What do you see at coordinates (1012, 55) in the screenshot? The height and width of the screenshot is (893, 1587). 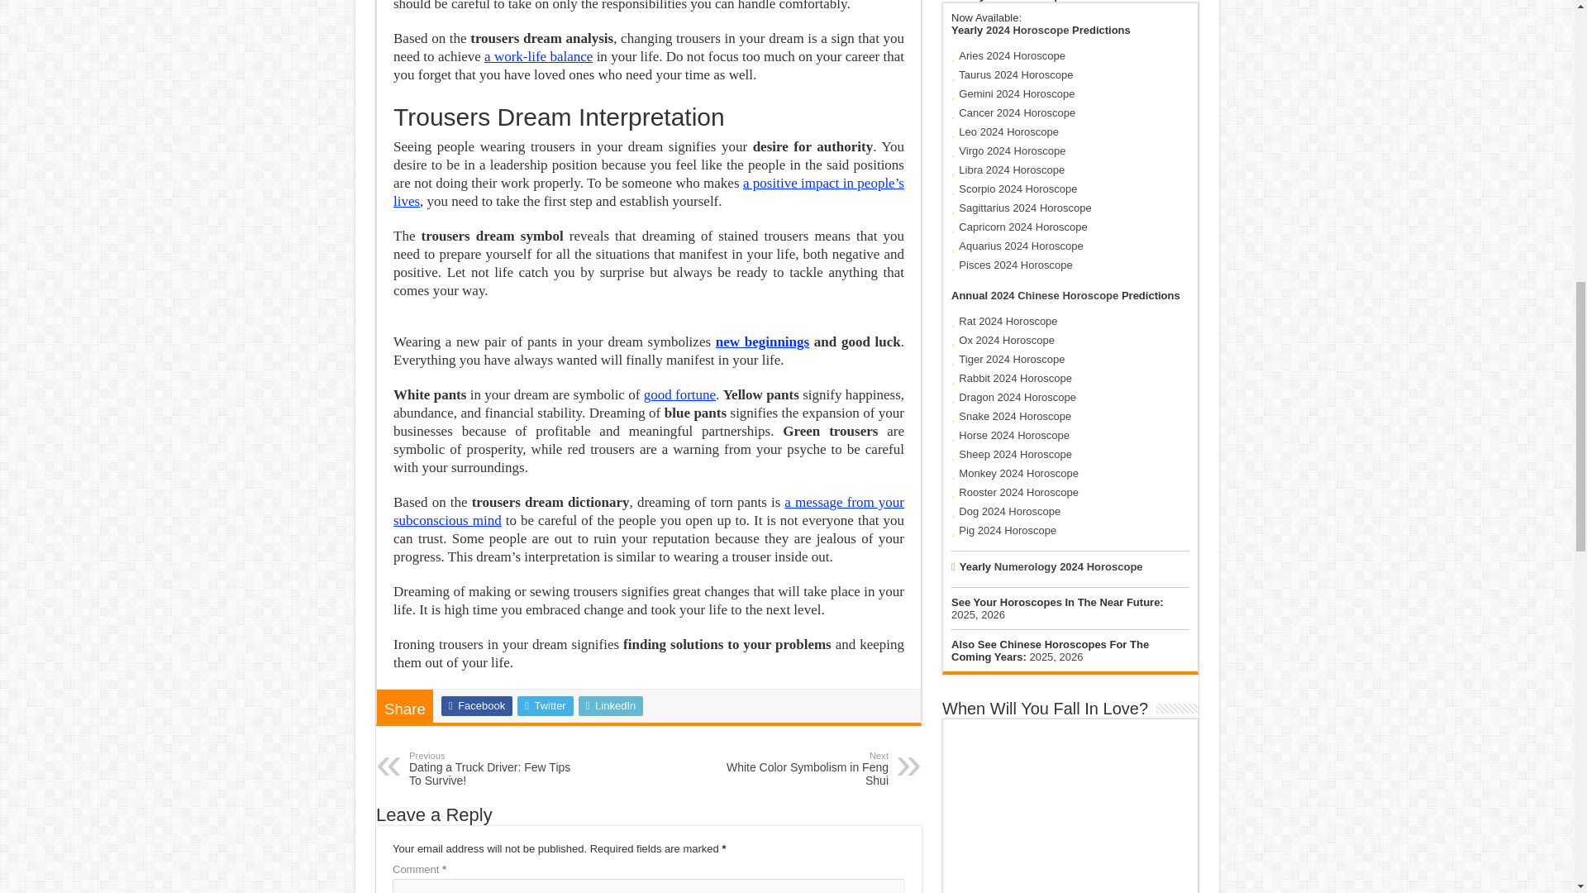 I see `2024 Horoscope` at bounding box center [1012, 55].